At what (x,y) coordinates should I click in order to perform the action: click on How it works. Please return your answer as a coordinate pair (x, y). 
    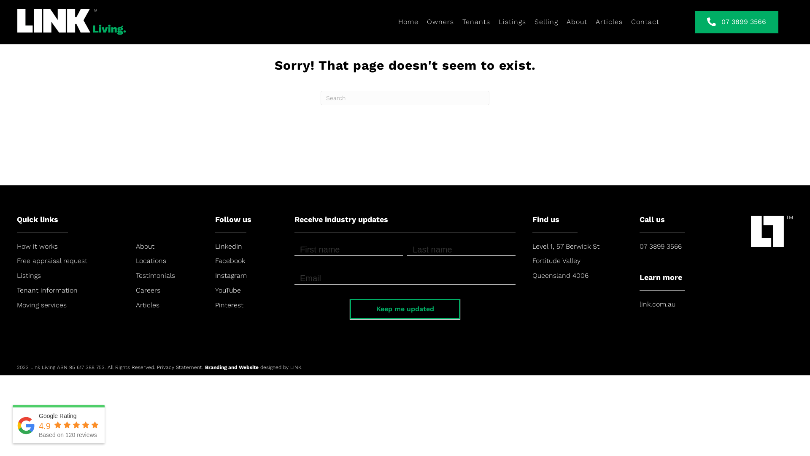
    Looking at the image, I should click on (37, 247).